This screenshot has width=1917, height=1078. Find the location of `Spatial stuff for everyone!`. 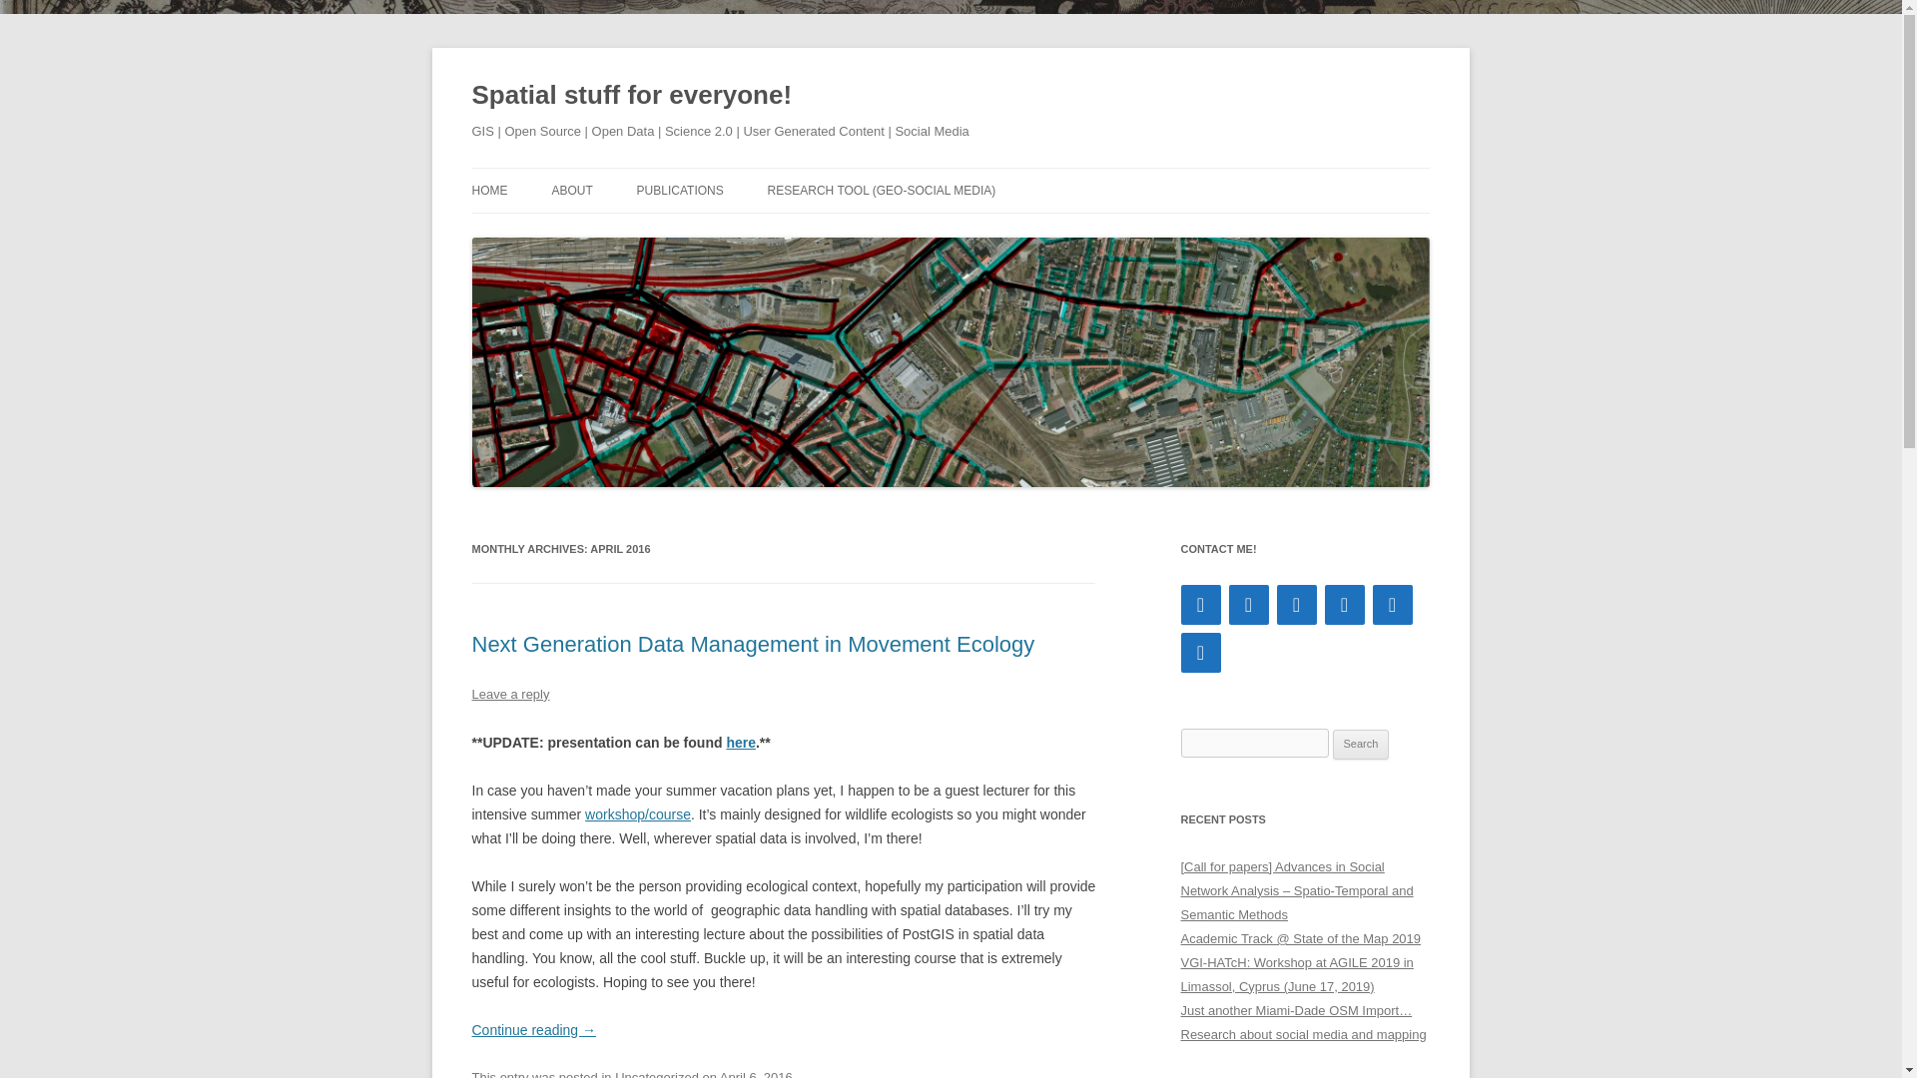

Spatial stuff for everyone! is located at coordinates (631, 96).